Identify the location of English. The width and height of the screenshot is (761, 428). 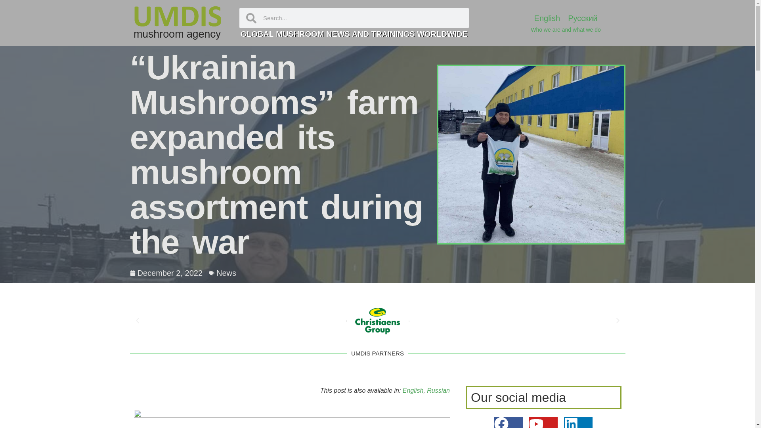
(547, 18).